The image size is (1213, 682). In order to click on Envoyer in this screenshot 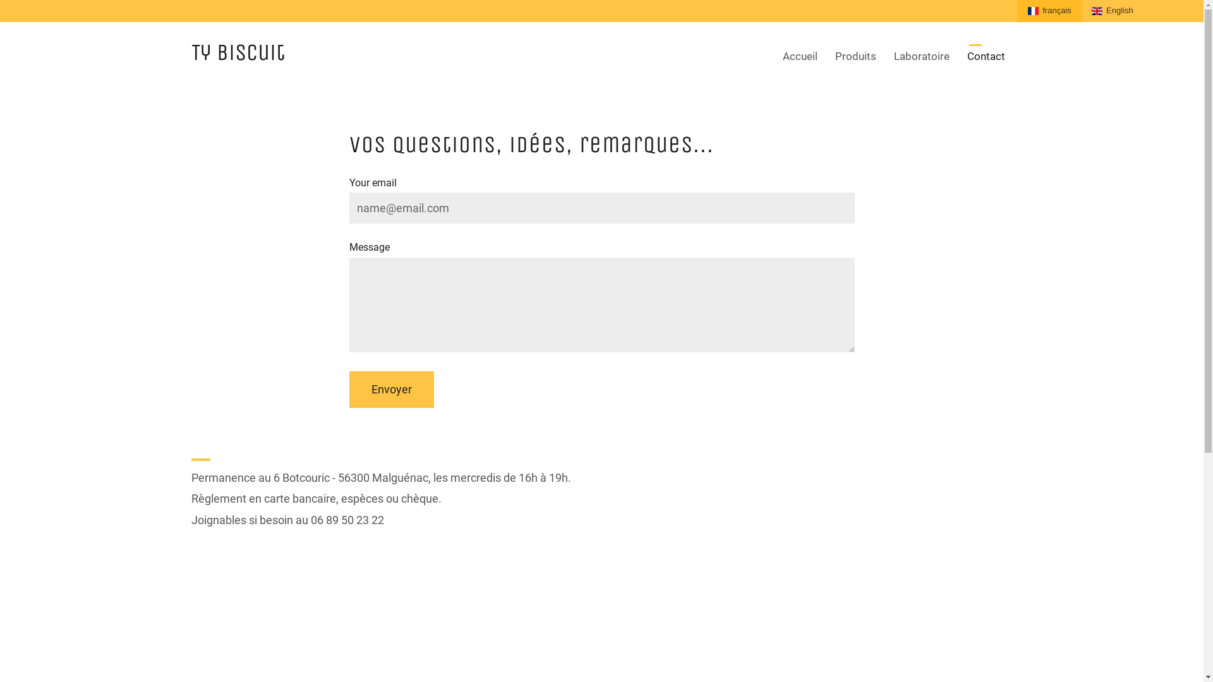, I will do `click(391, 390)`.